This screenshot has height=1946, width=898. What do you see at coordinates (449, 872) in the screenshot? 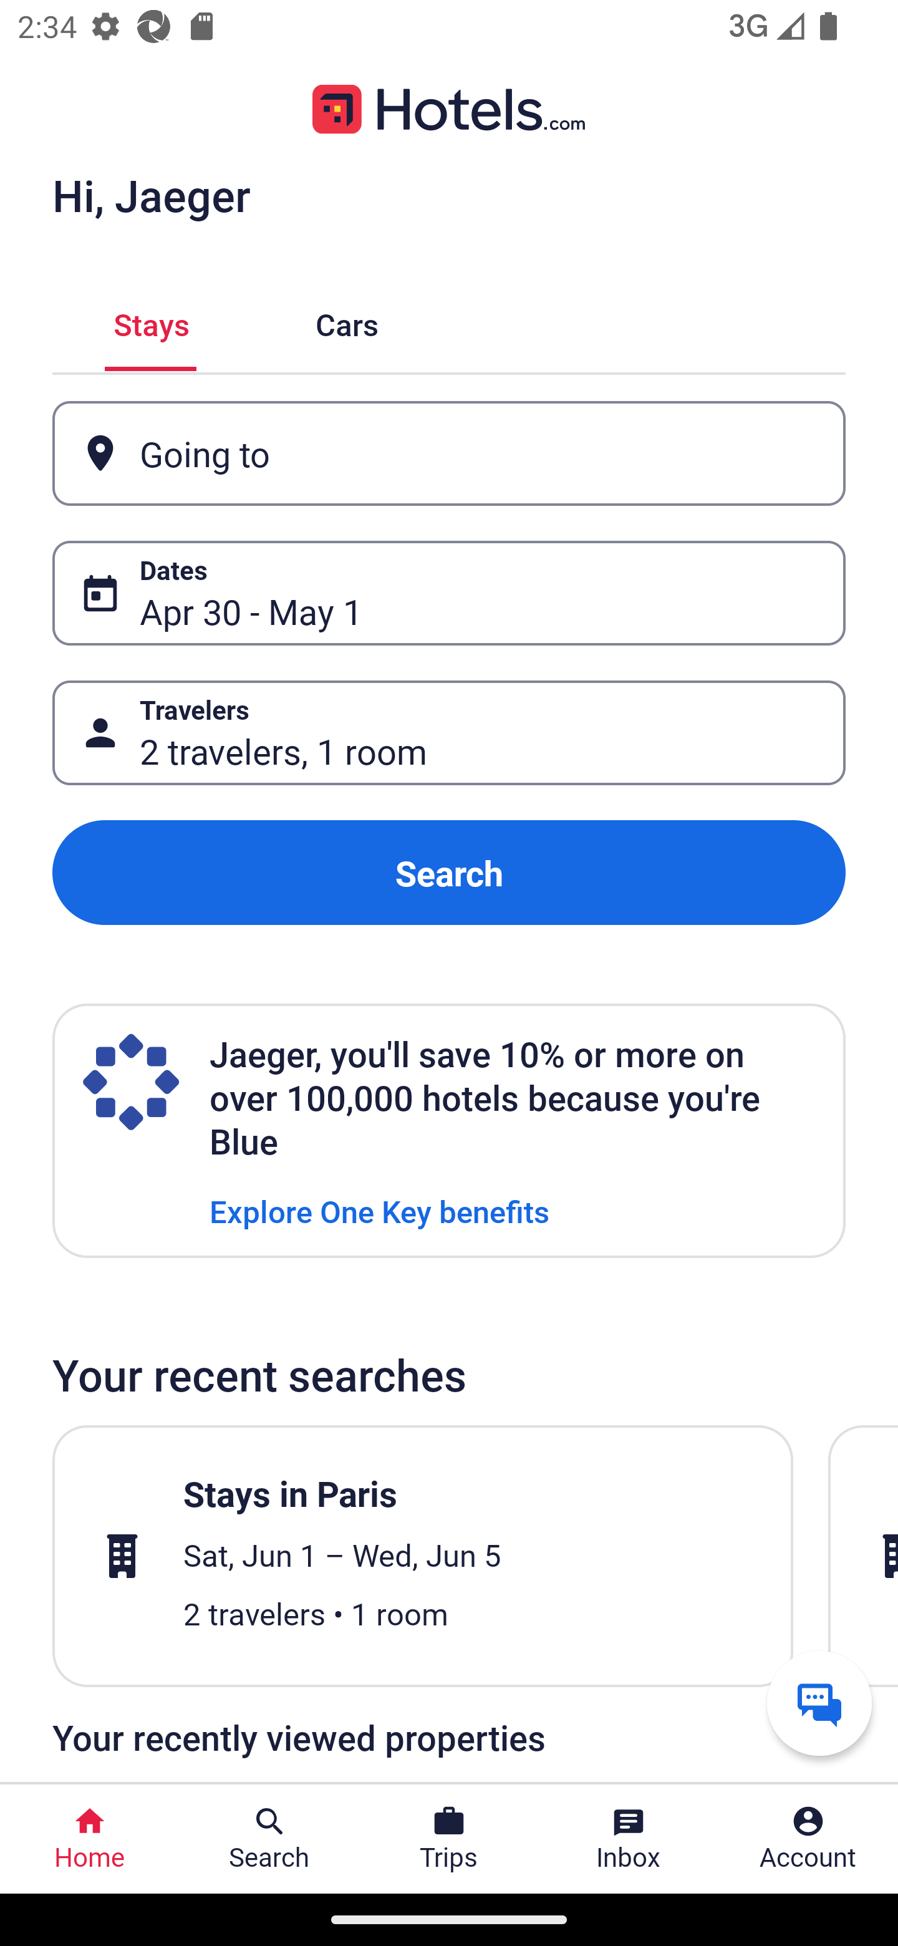
I see `Search` at bounding box center [449, 872].